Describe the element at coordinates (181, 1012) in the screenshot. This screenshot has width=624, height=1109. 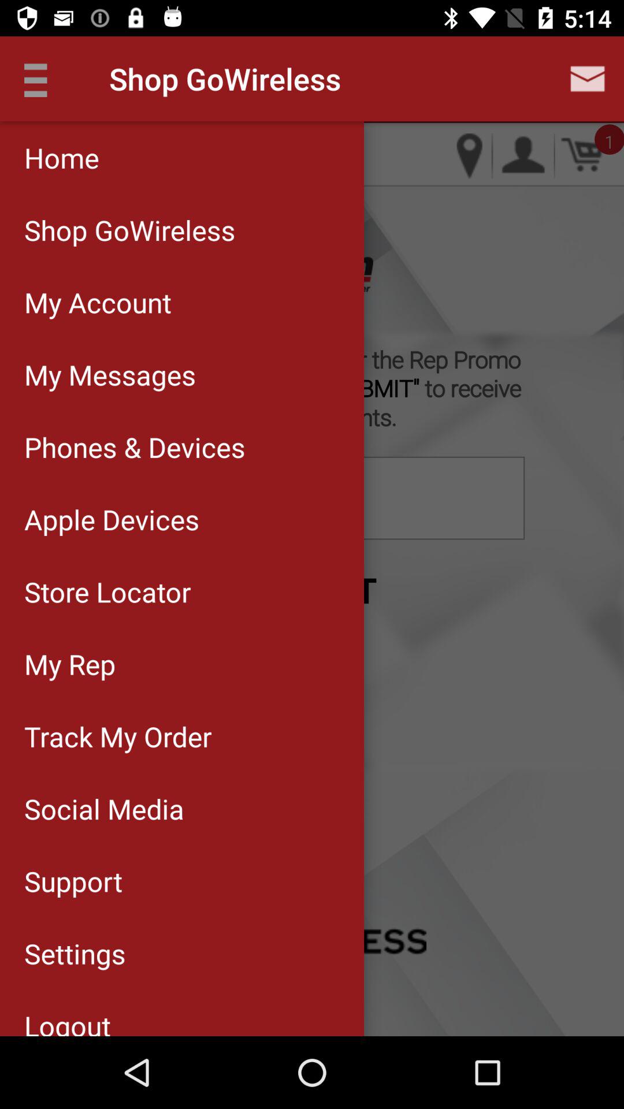
I see `turn on logout icon` at that location.